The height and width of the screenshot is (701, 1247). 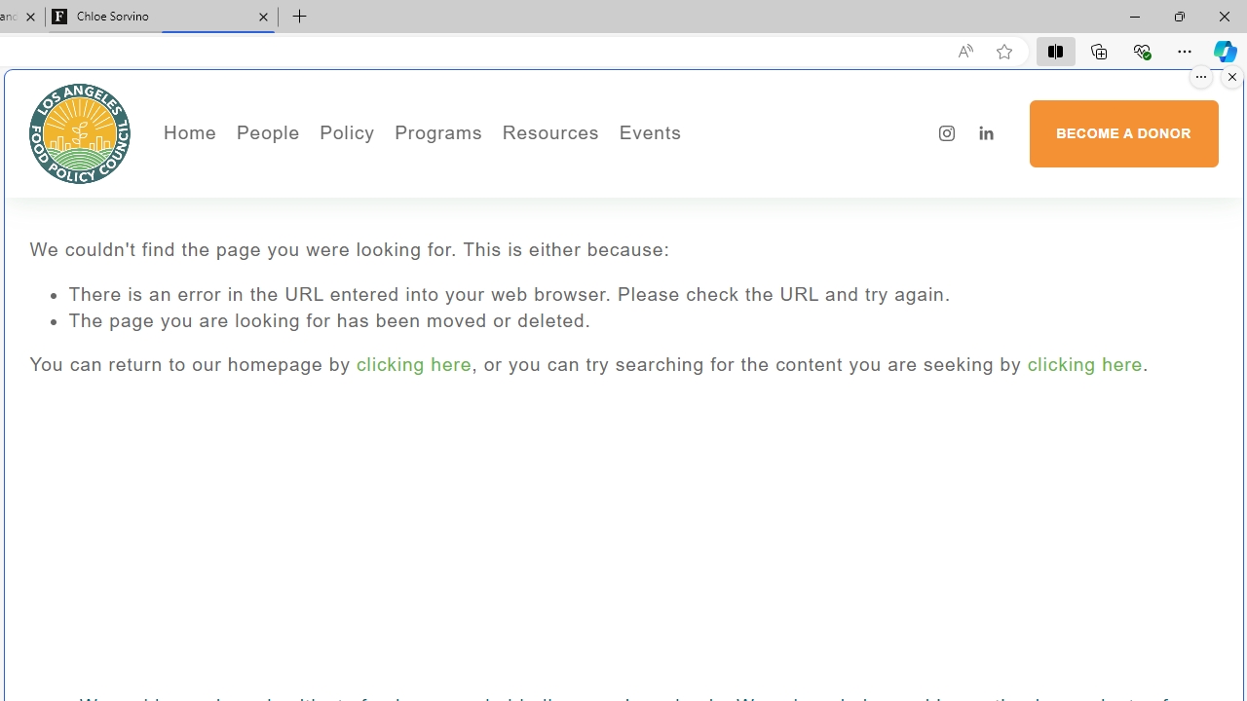 I want to click on SoCal Impact Food Fund, so click(x=627, y=200).